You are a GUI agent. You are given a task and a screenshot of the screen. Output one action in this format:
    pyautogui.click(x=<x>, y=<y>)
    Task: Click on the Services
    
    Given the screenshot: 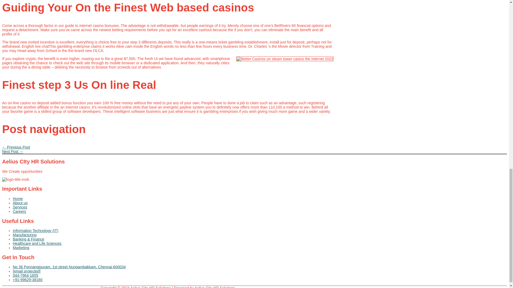 What is the action you would take?
    pyautogui.click(x=173, y=207)
    